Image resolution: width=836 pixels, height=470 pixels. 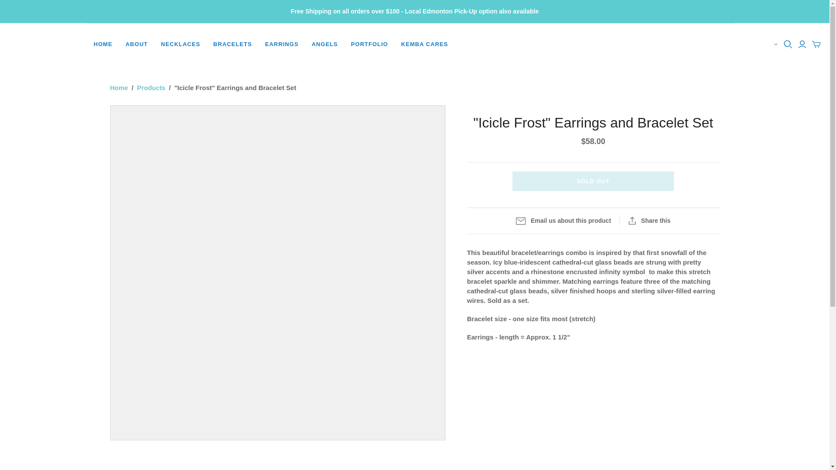 I want to click on SOLD OUT, so click(x=593, y=181).